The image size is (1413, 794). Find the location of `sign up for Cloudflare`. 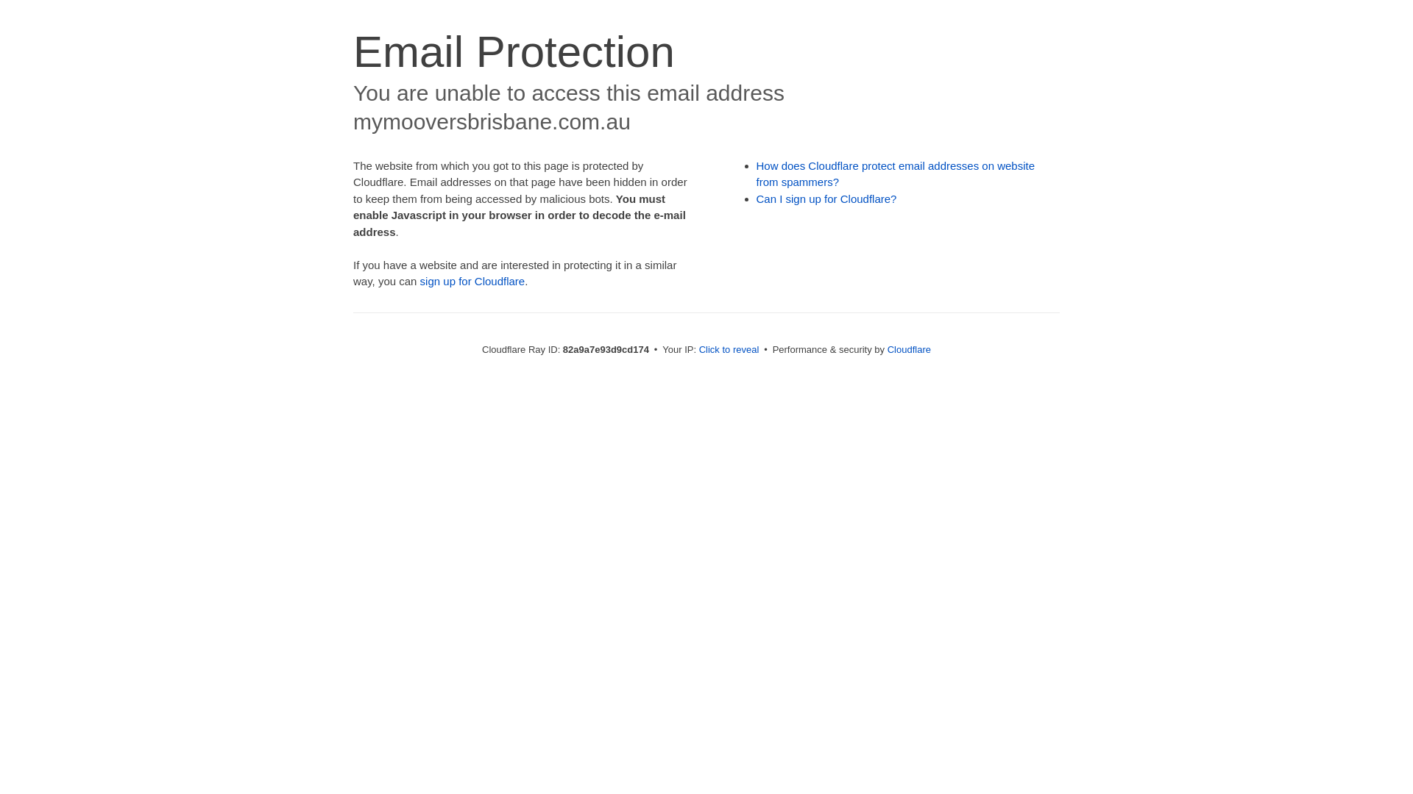

sign up for Cloudflare is located at coordinates (472, 281).